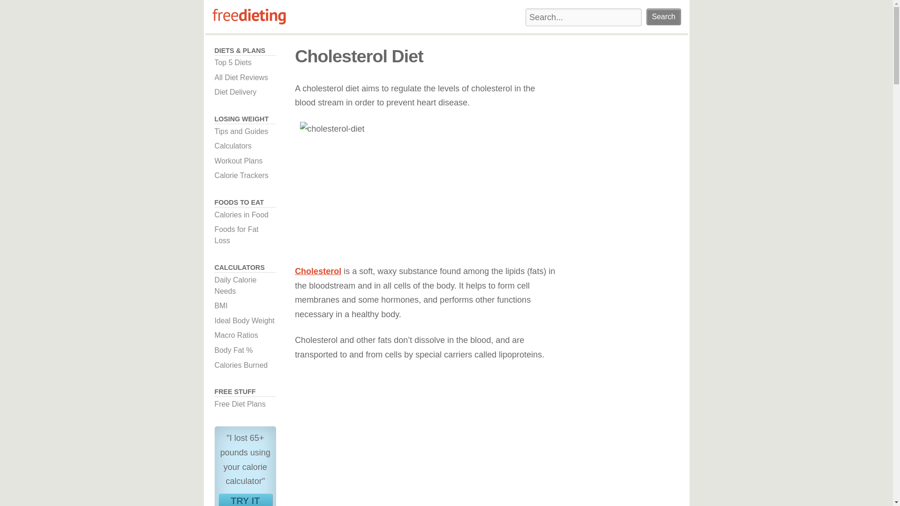 The height and width of the screenshot is (506, 900). I want to click on Free Diet Plans, so click(246, 92).